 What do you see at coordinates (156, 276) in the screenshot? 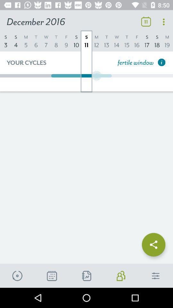
I see `settings option` at bounding box center [156, 276].